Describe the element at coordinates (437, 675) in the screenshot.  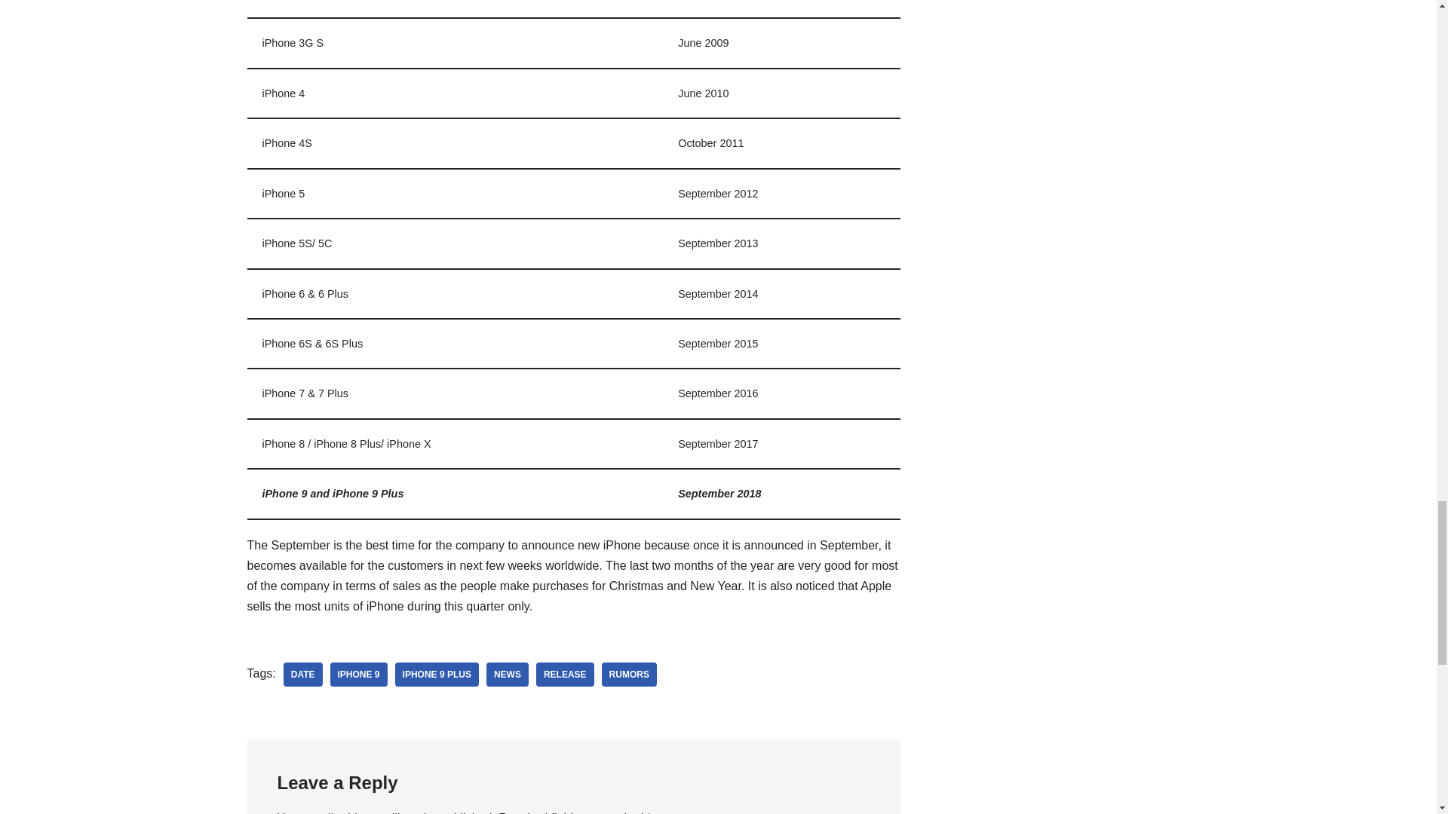
I see `iphone 9 plus` at that location.